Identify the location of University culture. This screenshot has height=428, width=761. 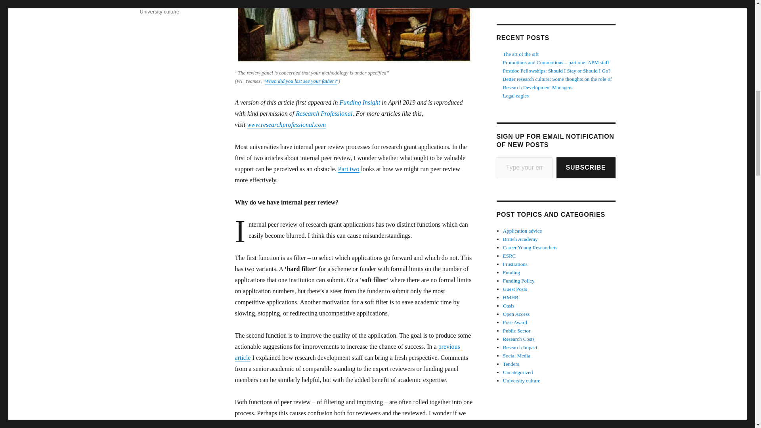
(159, 11).